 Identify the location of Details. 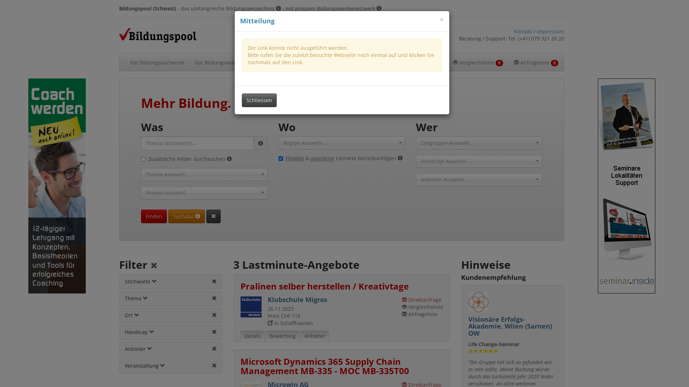
(253, 336).